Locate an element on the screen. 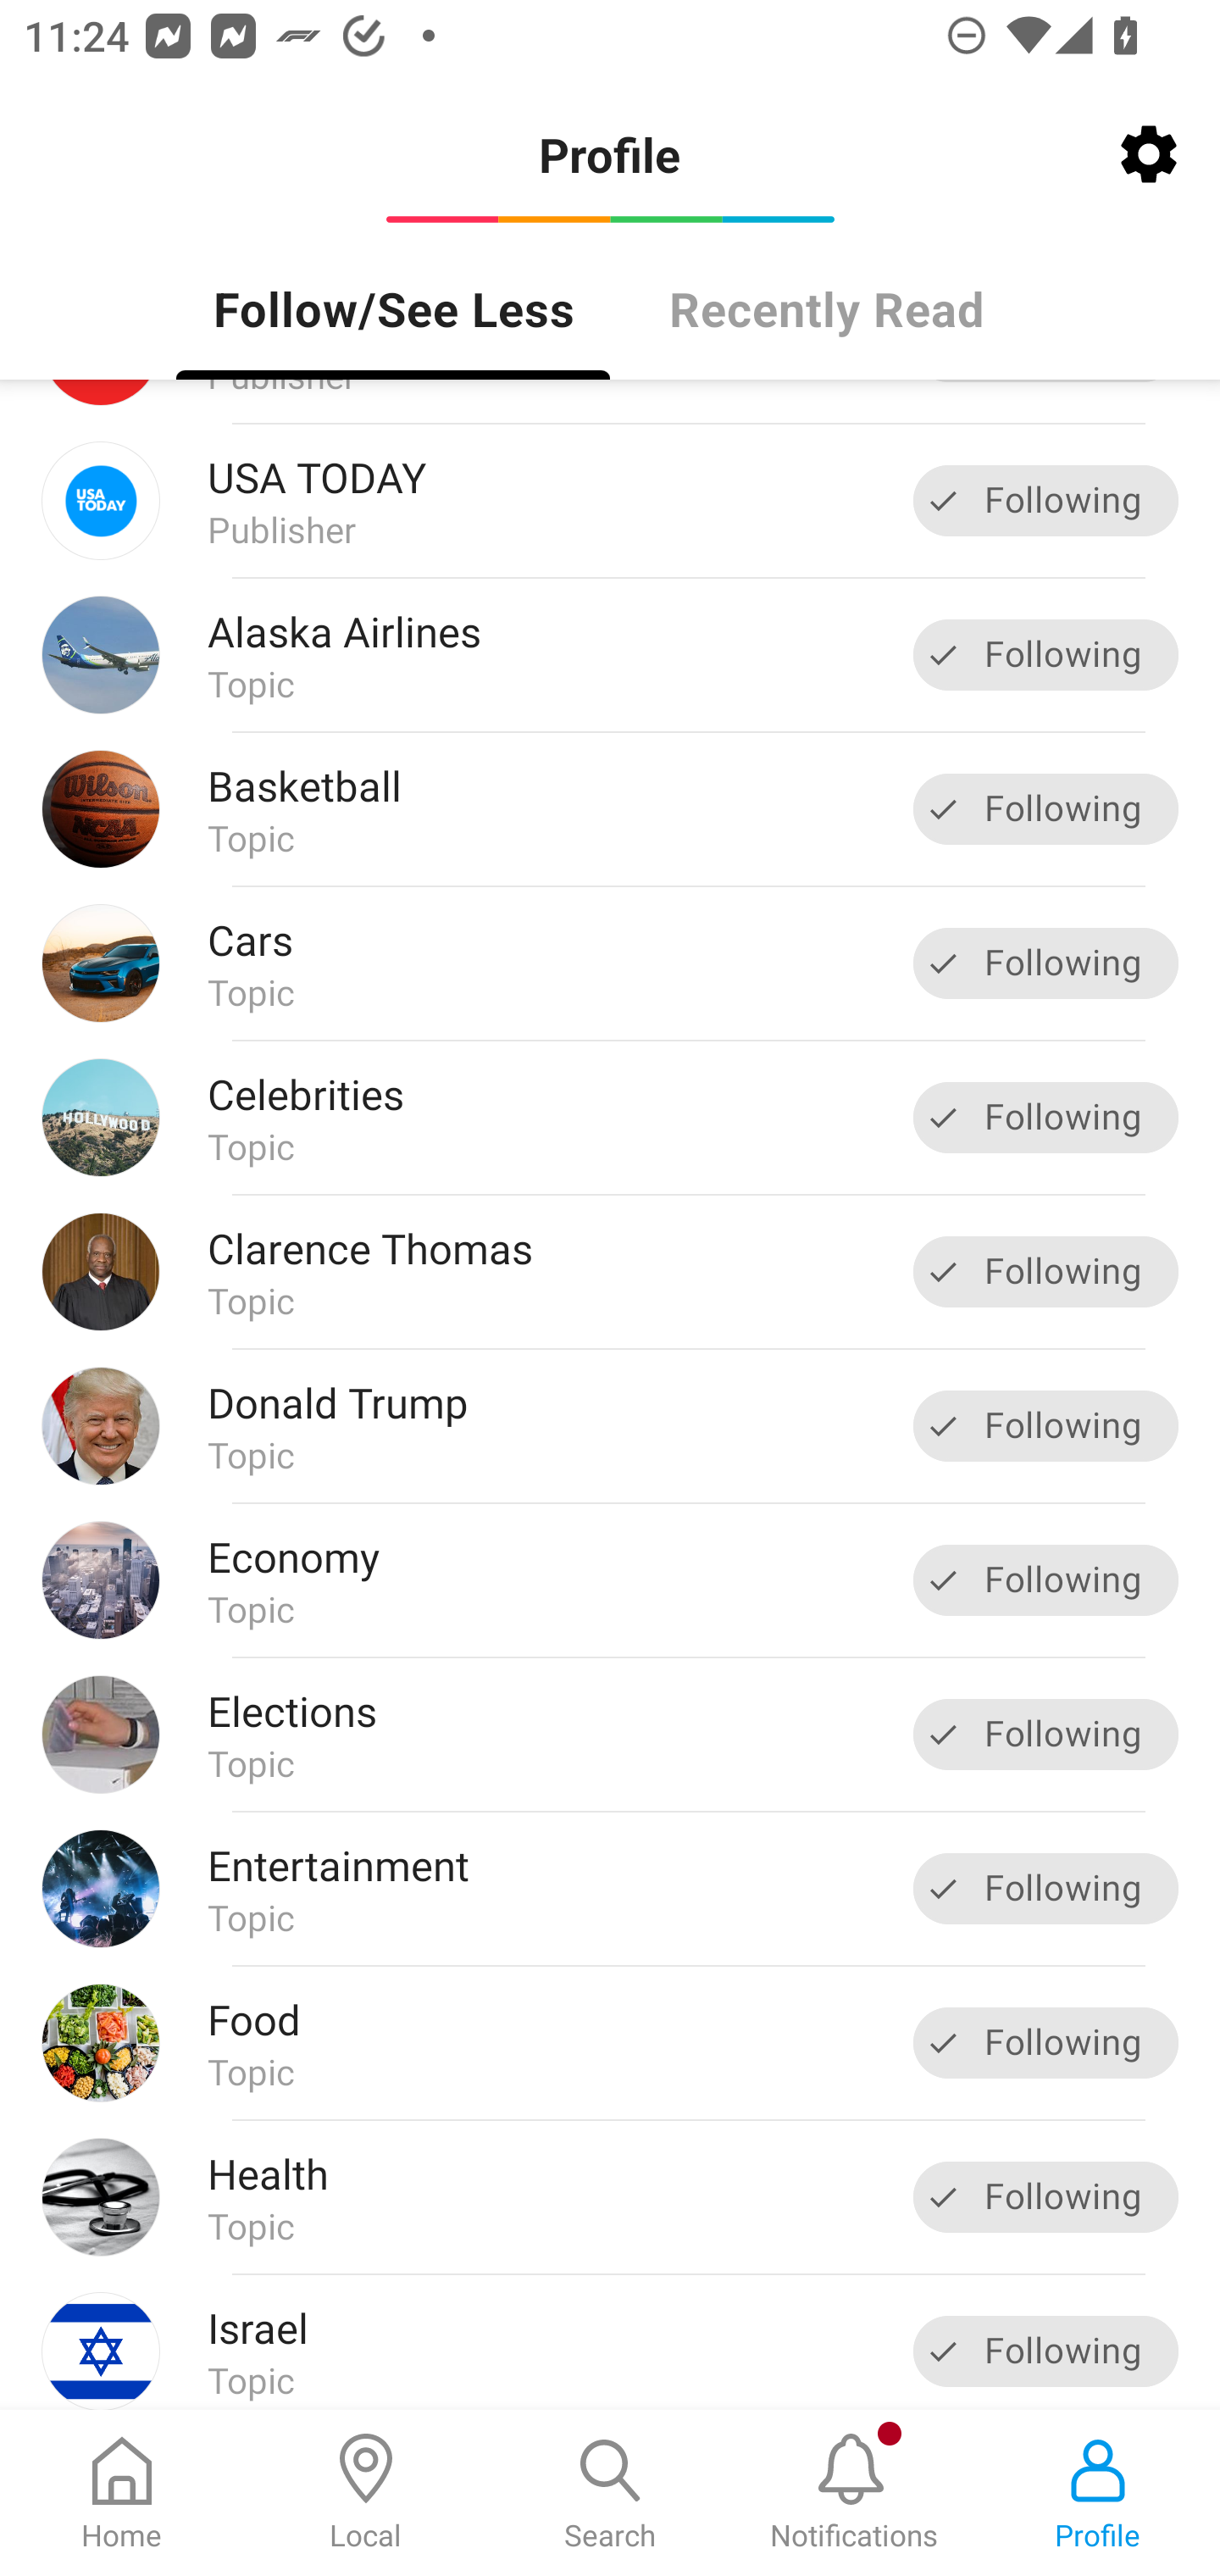  Following is located at coordinates (1045, 808).